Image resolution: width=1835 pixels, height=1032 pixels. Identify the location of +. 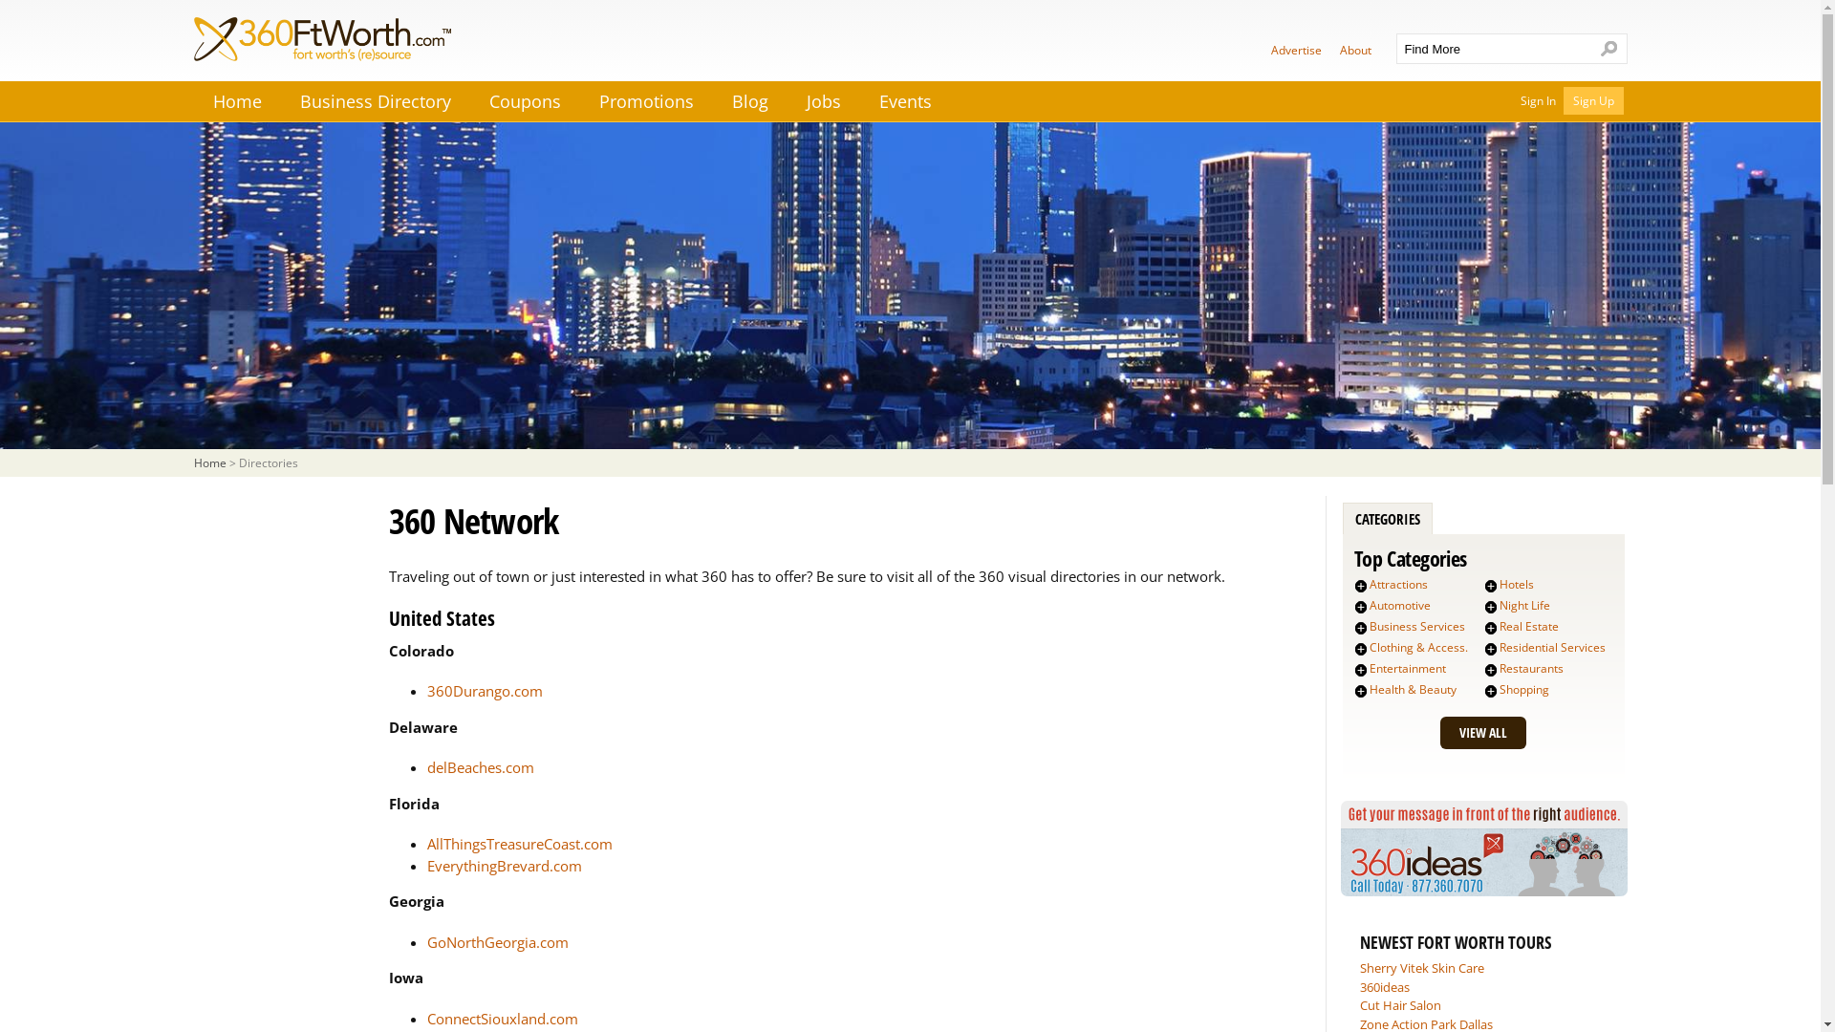
(1491, 691).